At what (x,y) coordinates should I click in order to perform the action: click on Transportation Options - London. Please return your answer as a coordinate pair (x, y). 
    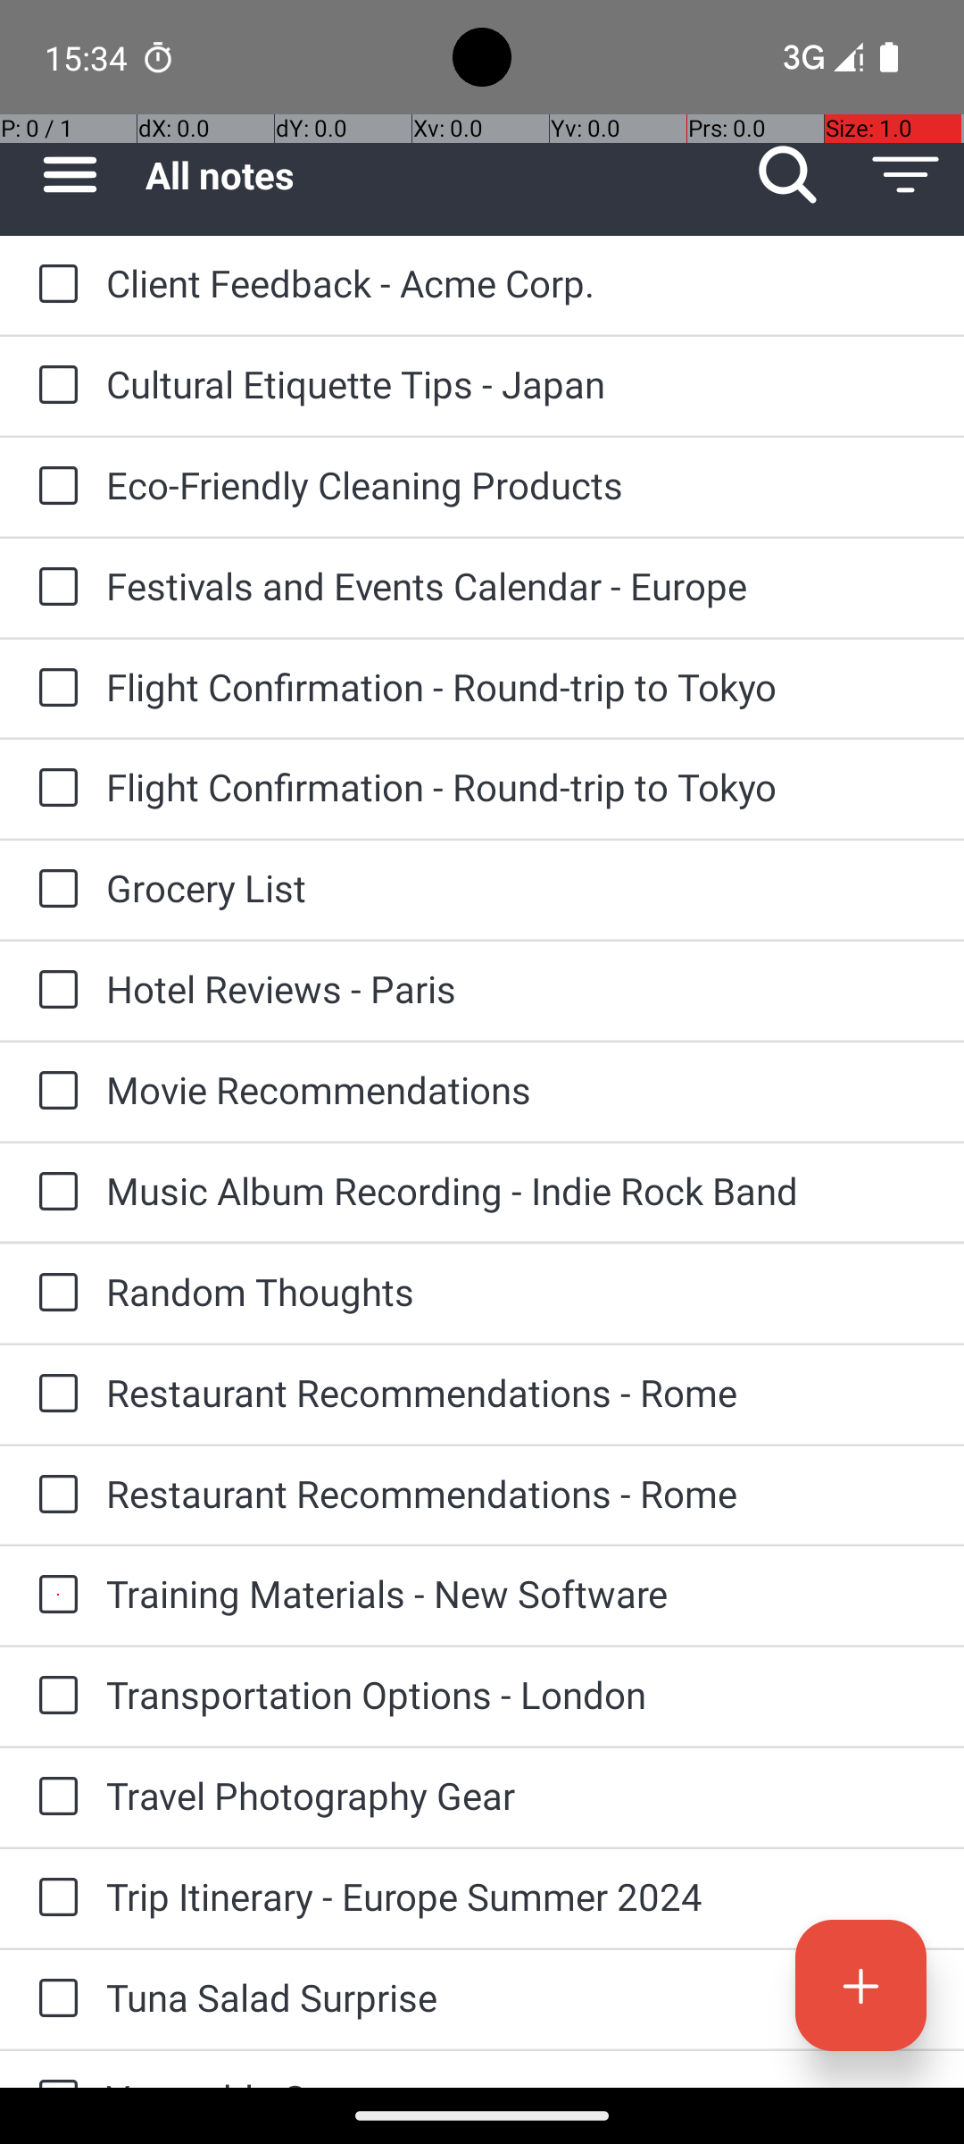
    Looking at the image, I should click on (518, 1694).